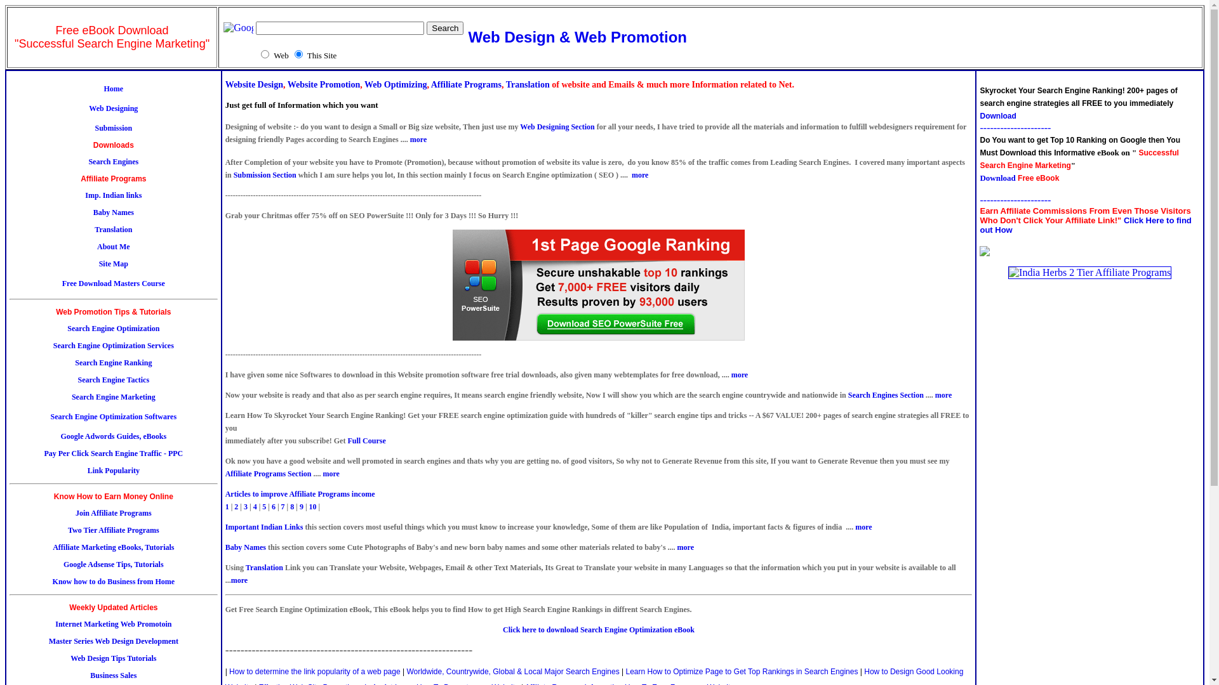 Image resolution: width=1219 pixels, height=685 pixels. Describe the element at coordinates (686, 547) in the screenshot. I see `more` at that location.